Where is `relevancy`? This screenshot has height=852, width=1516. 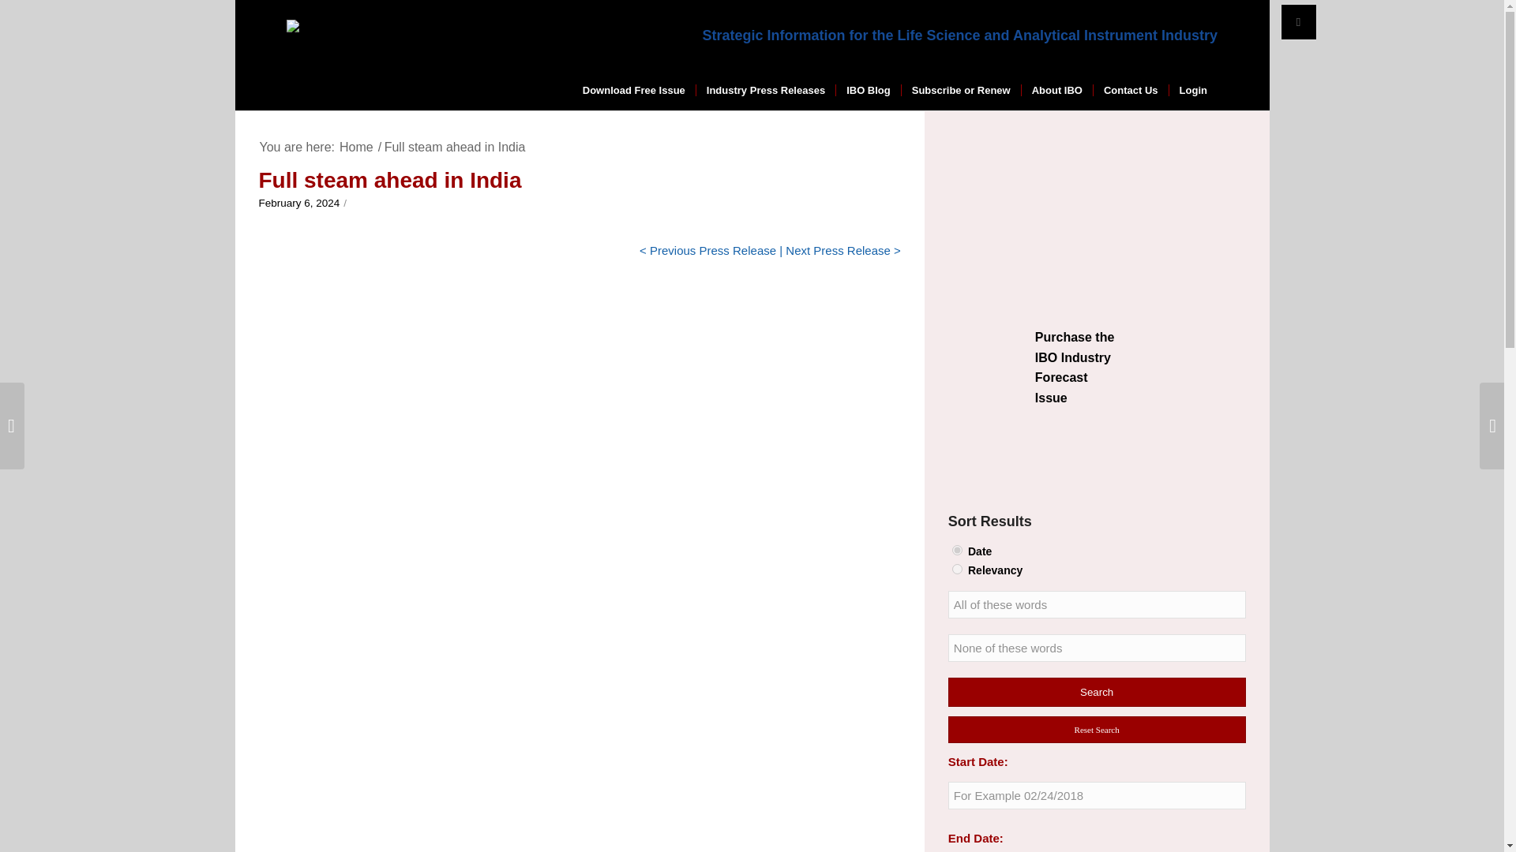
relevancy is located at coordinates (957, 568).